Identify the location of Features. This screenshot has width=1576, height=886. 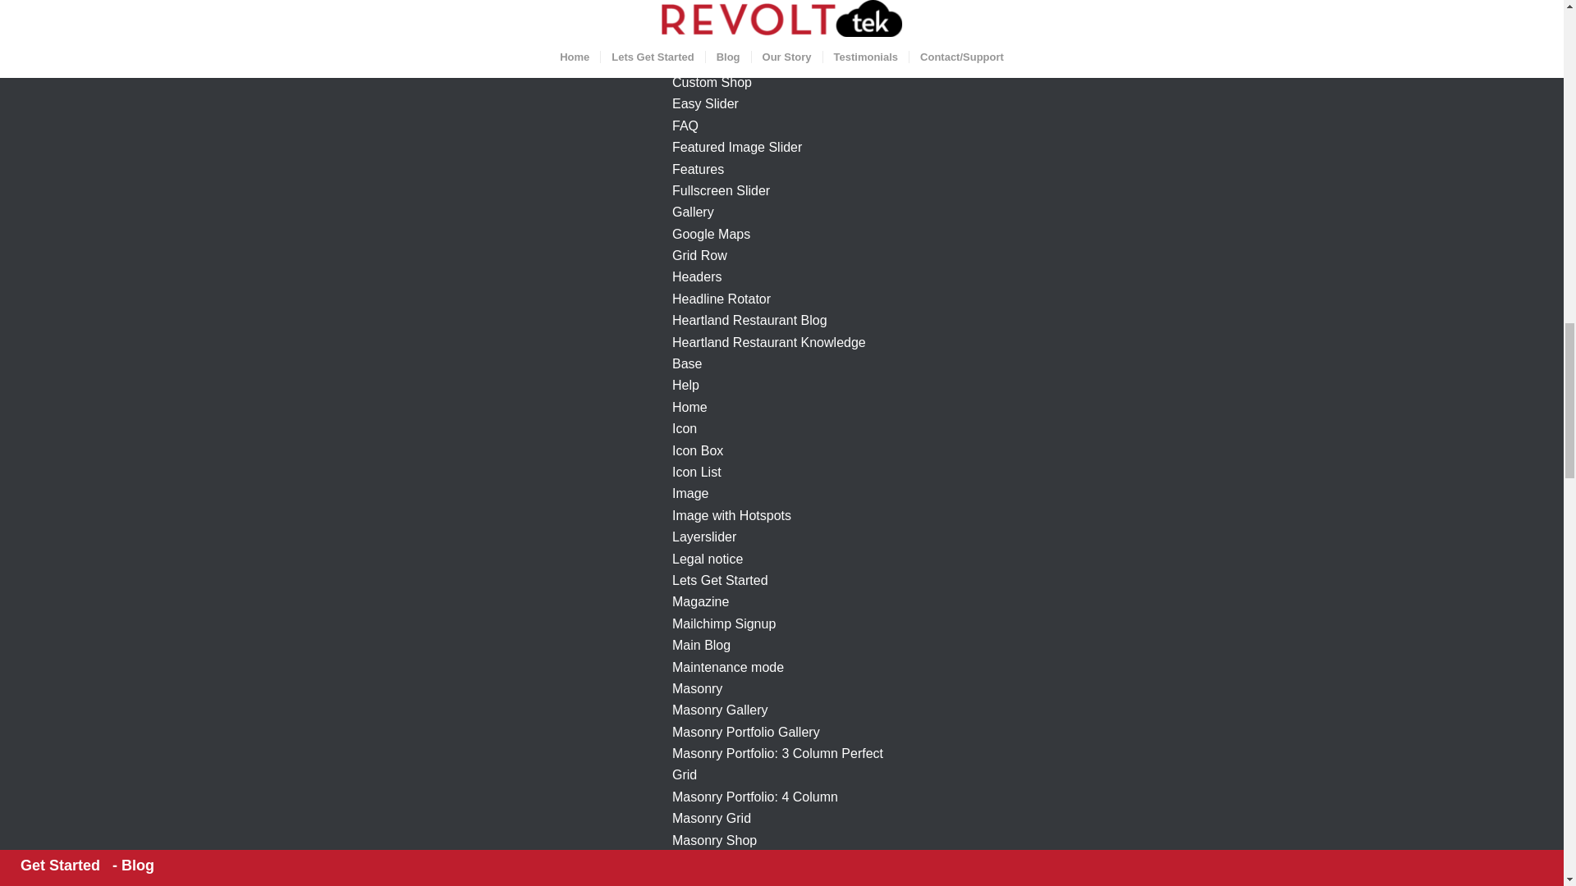
(698, 169).